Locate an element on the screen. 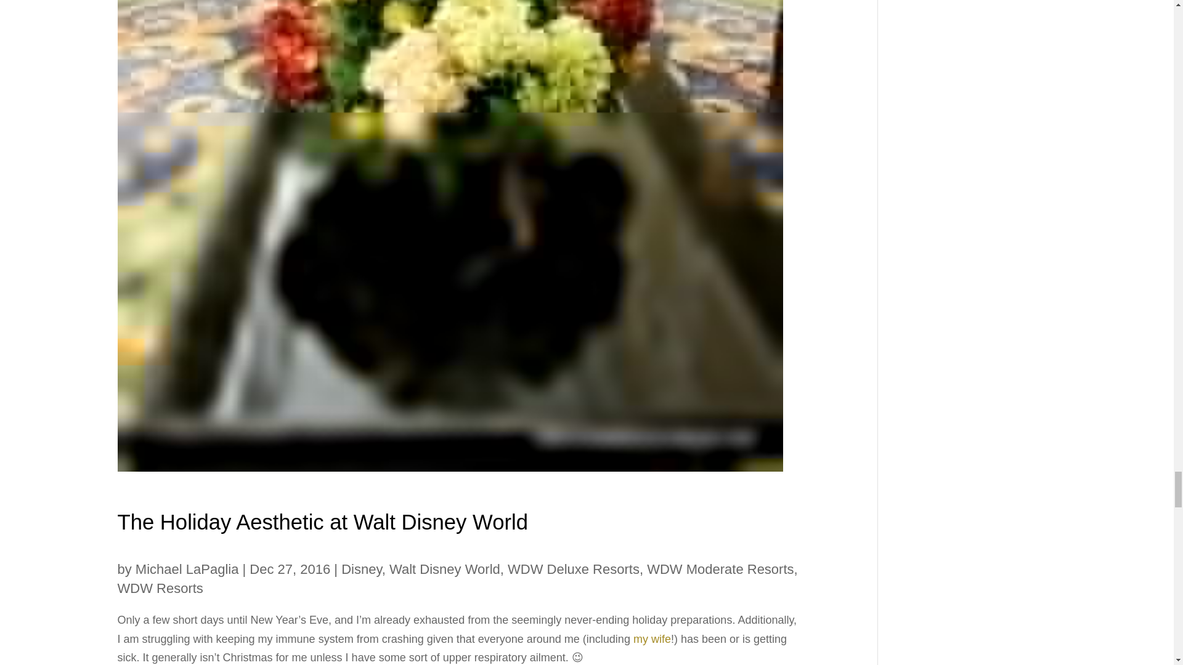  Posts by Michael LaPaglia is located at coordinates (187, 569).